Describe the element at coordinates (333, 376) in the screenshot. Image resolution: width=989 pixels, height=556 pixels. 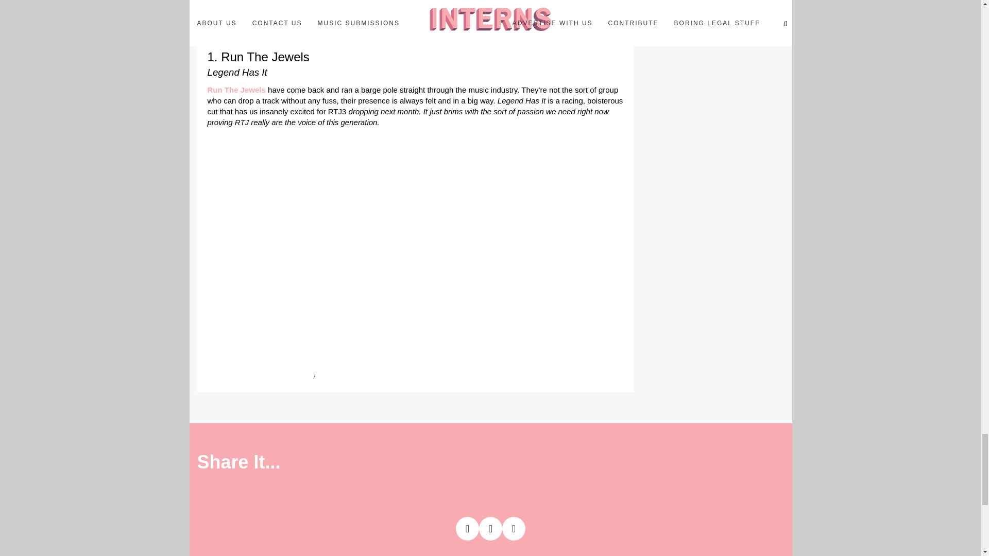
I see `new music` at that location.